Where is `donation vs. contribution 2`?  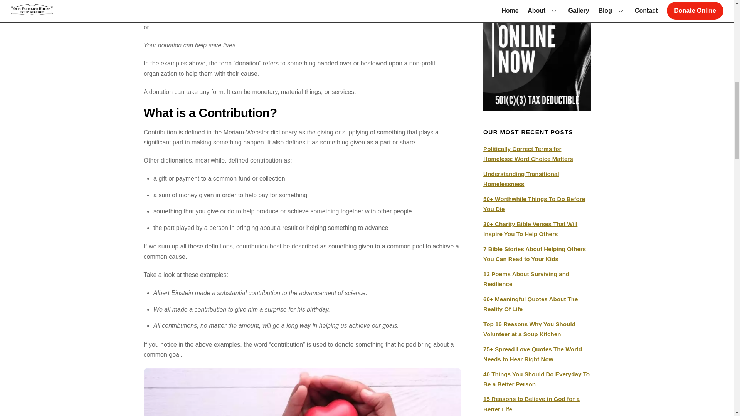
donation vs. contribution 2 is located at coordinates (302, 392).